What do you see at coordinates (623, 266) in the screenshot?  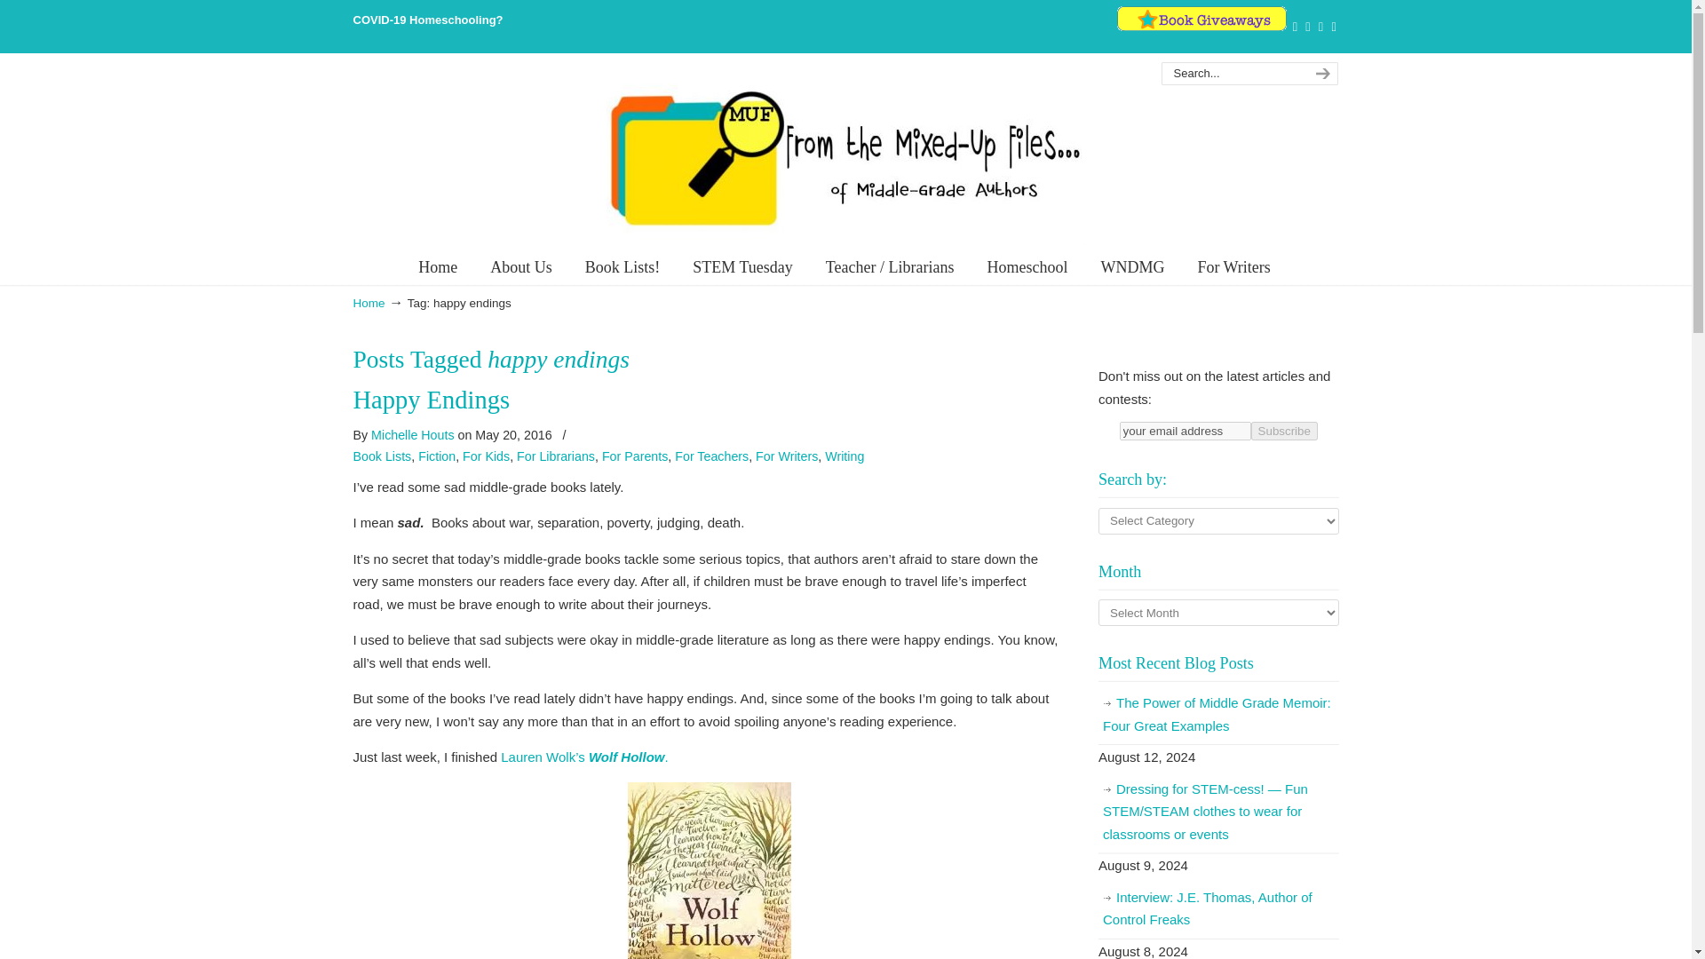 I see `Book Lists!` at bounding box center [623, 266].